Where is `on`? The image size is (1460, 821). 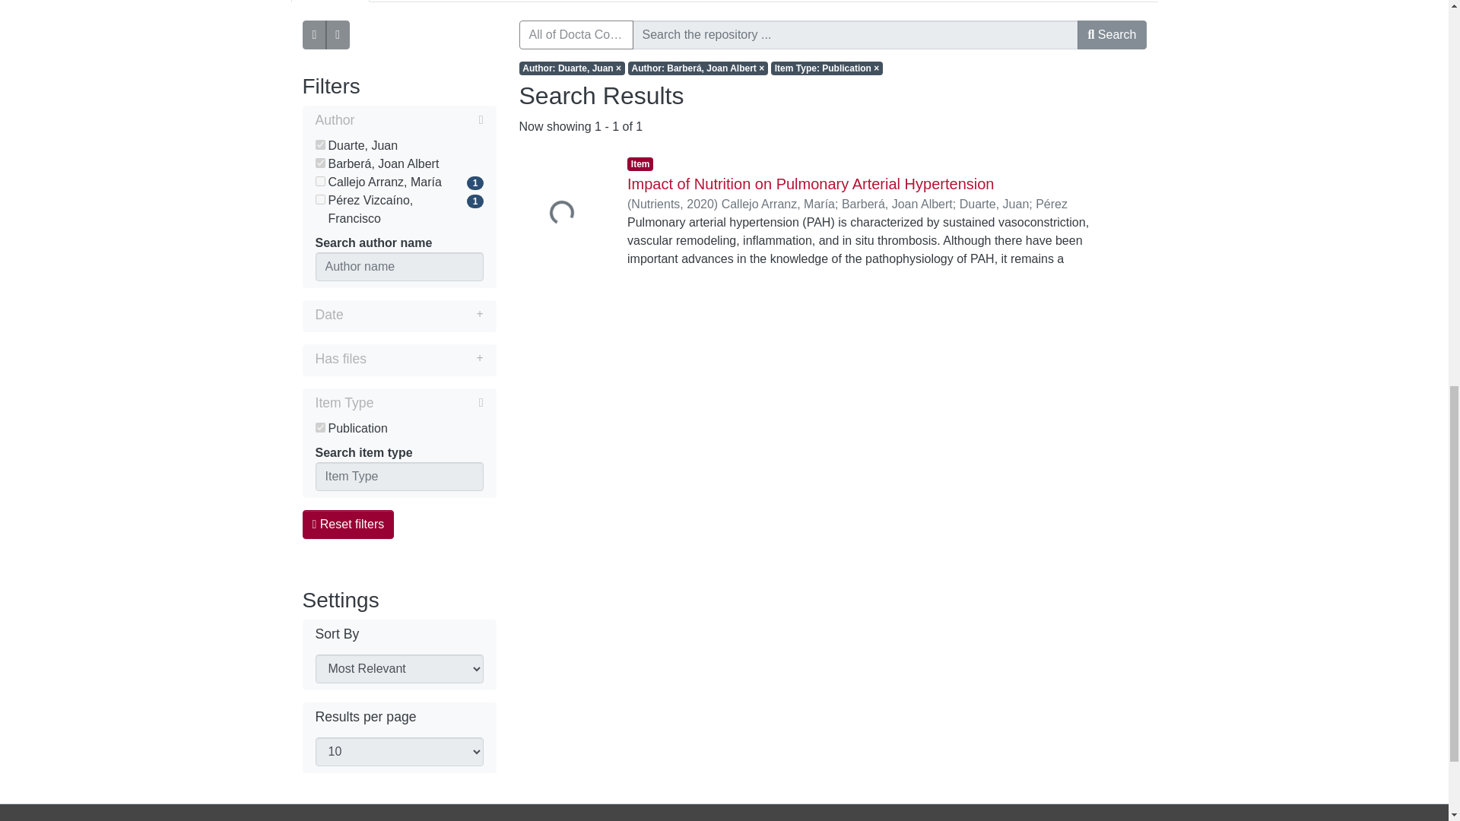
on is located at coordinates (319, 144).